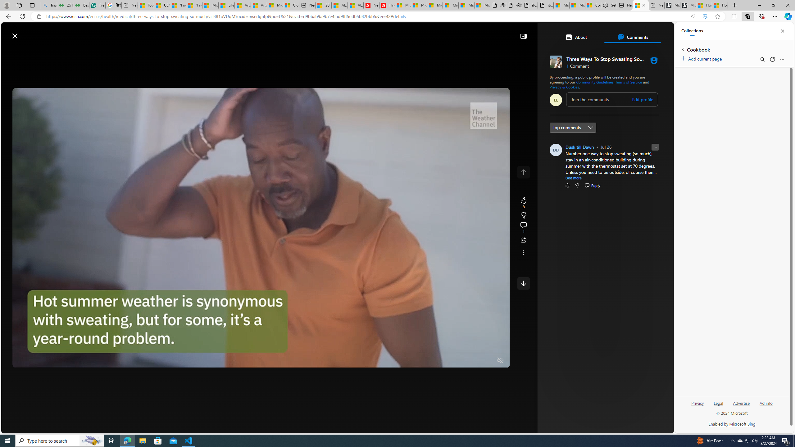  I want to click on Discover, so click(119, 51).